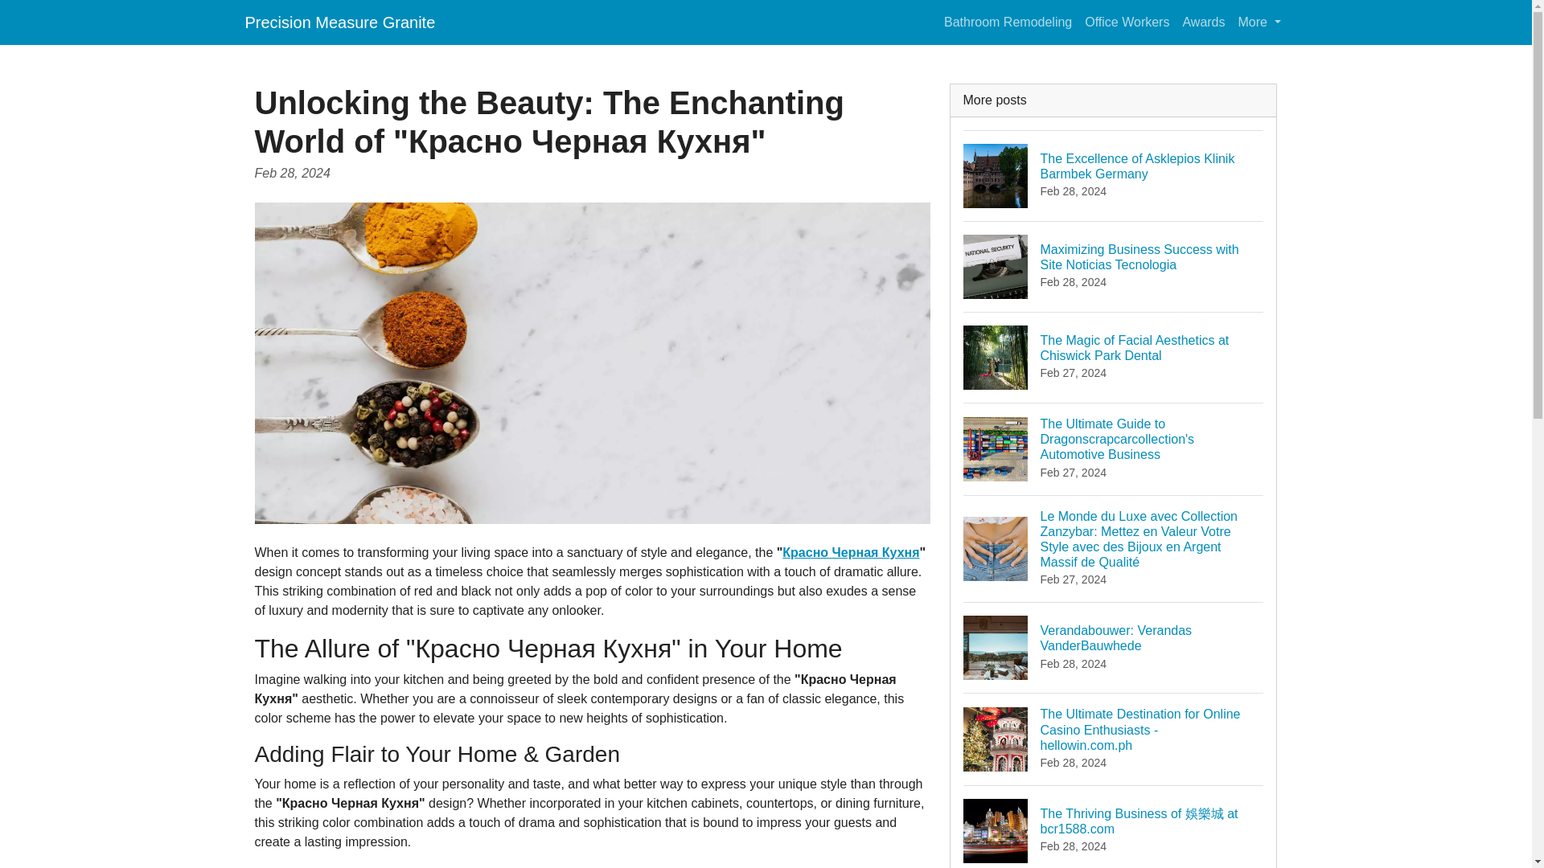  What do you see at coordinates (1203, 22) in the screenshot?
I see `Awards` at bounding box center [1203, 22].